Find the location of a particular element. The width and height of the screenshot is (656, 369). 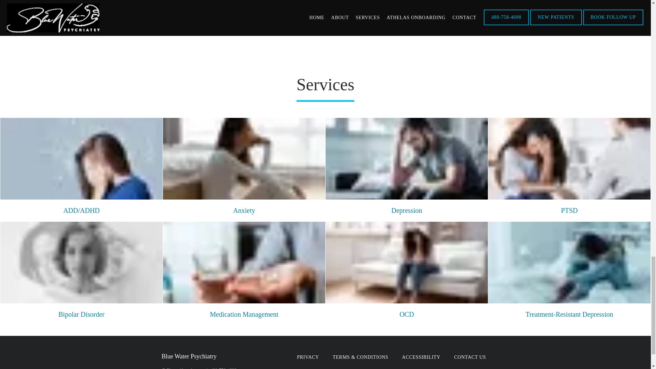

OCD is located at coordinates (407, 314).